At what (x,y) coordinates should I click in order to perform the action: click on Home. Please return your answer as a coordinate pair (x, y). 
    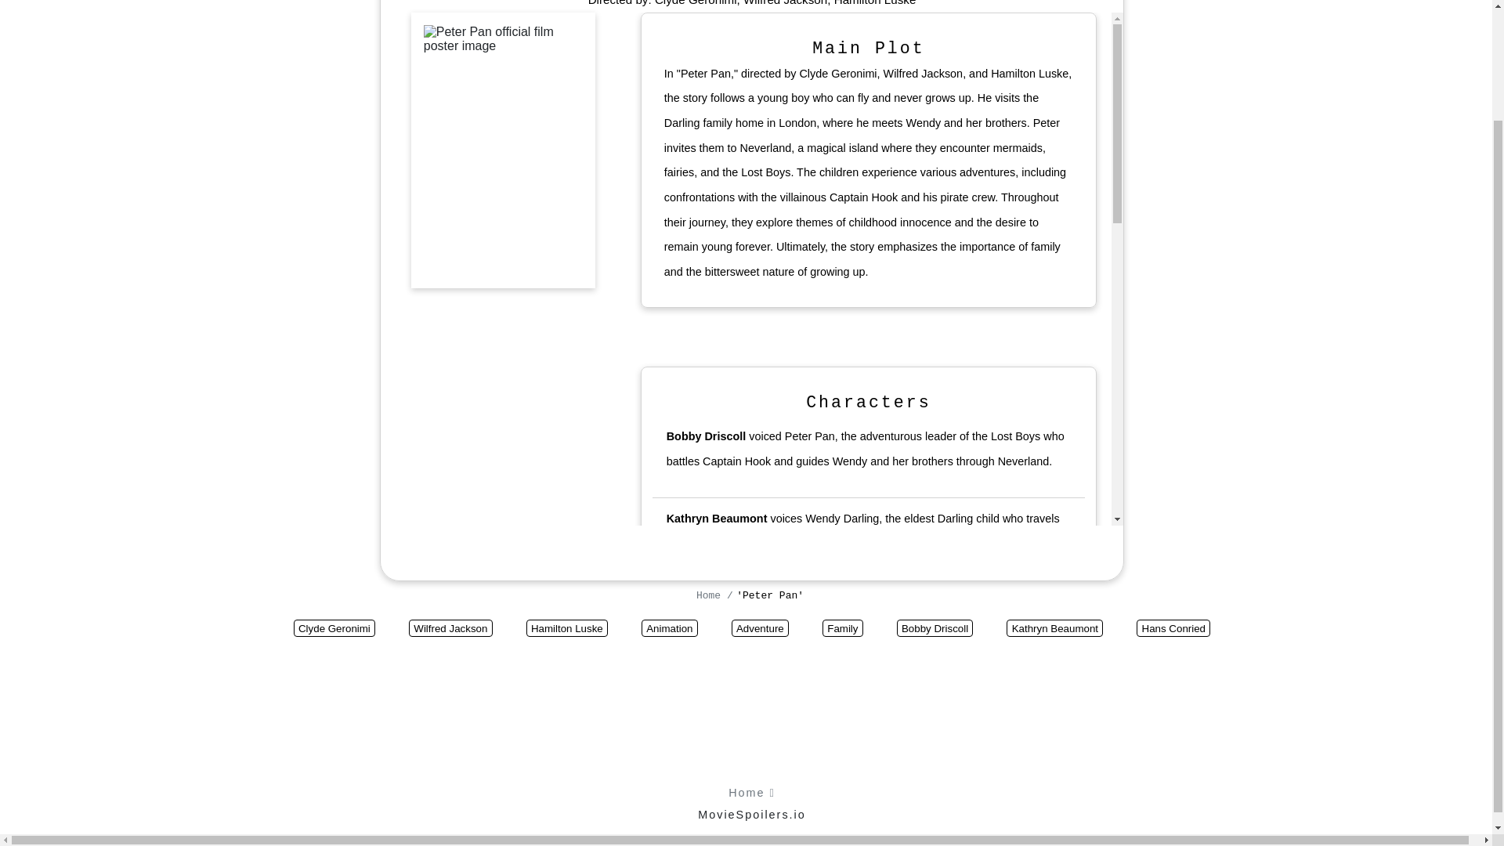
    Looking at the image, I should click on (711, 595).